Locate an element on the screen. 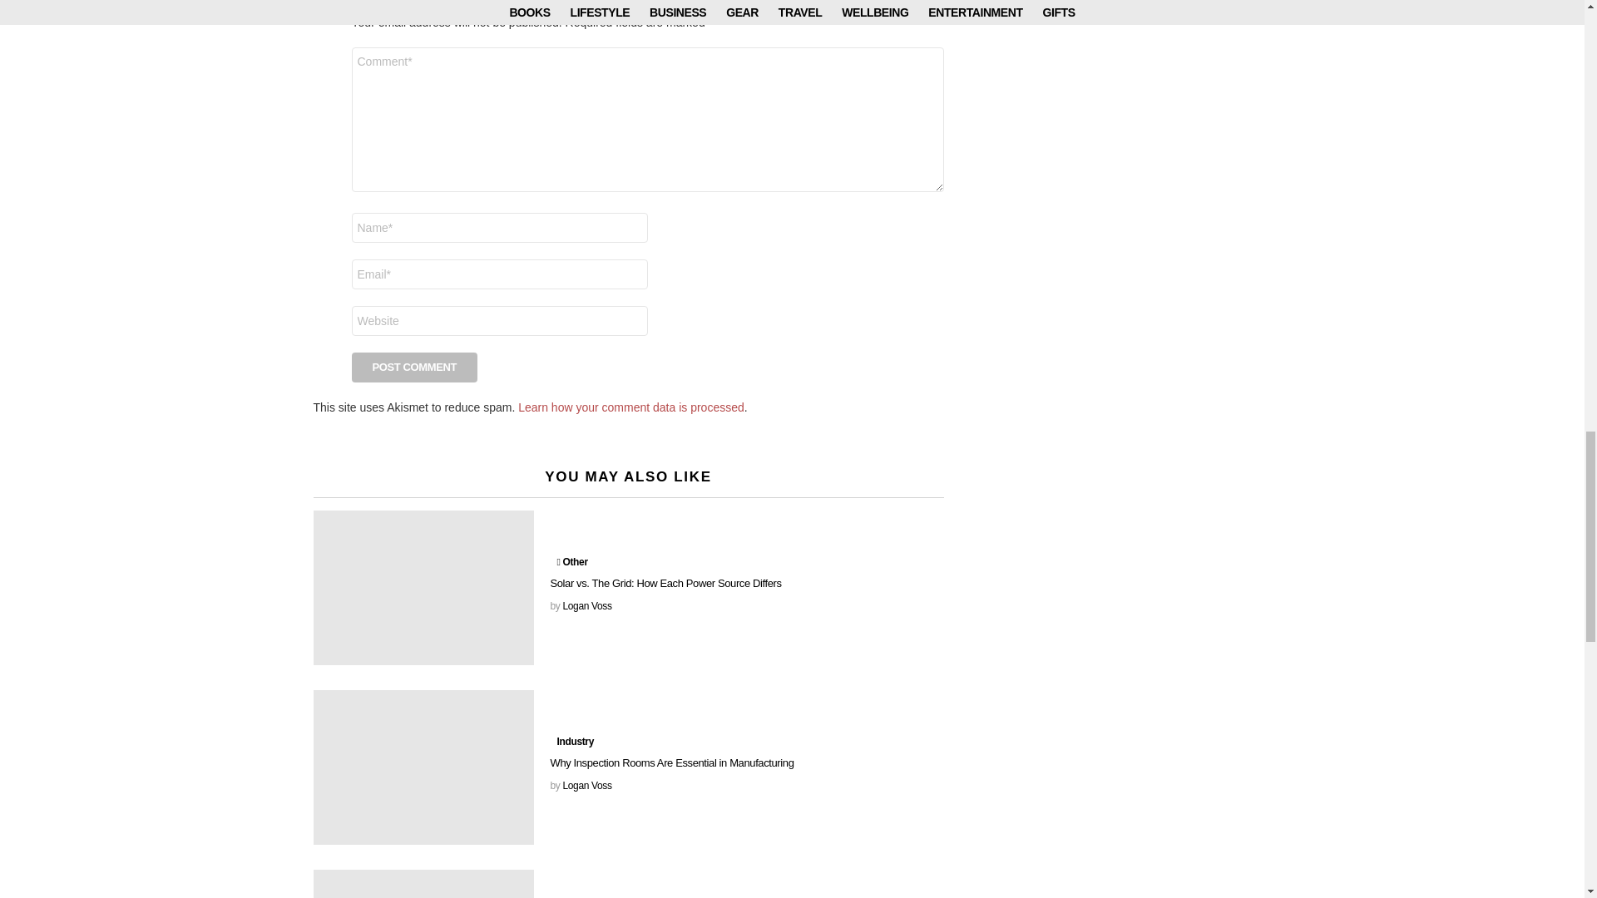  Posts by Logan Voss is located at coordinates (586, 605).